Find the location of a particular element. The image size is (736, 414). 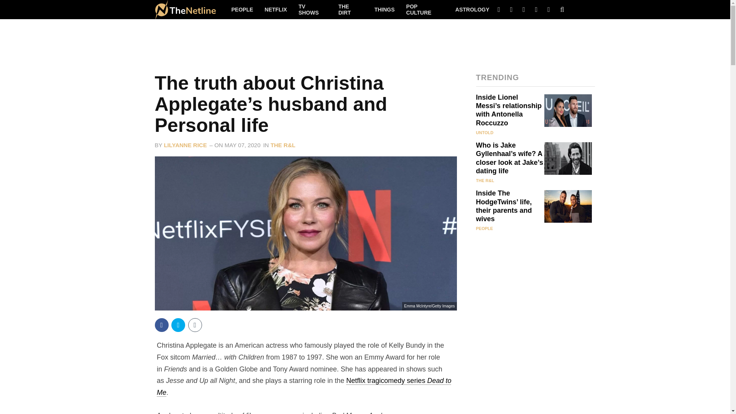

TV SHOWS is located at coordinates (313, 9).